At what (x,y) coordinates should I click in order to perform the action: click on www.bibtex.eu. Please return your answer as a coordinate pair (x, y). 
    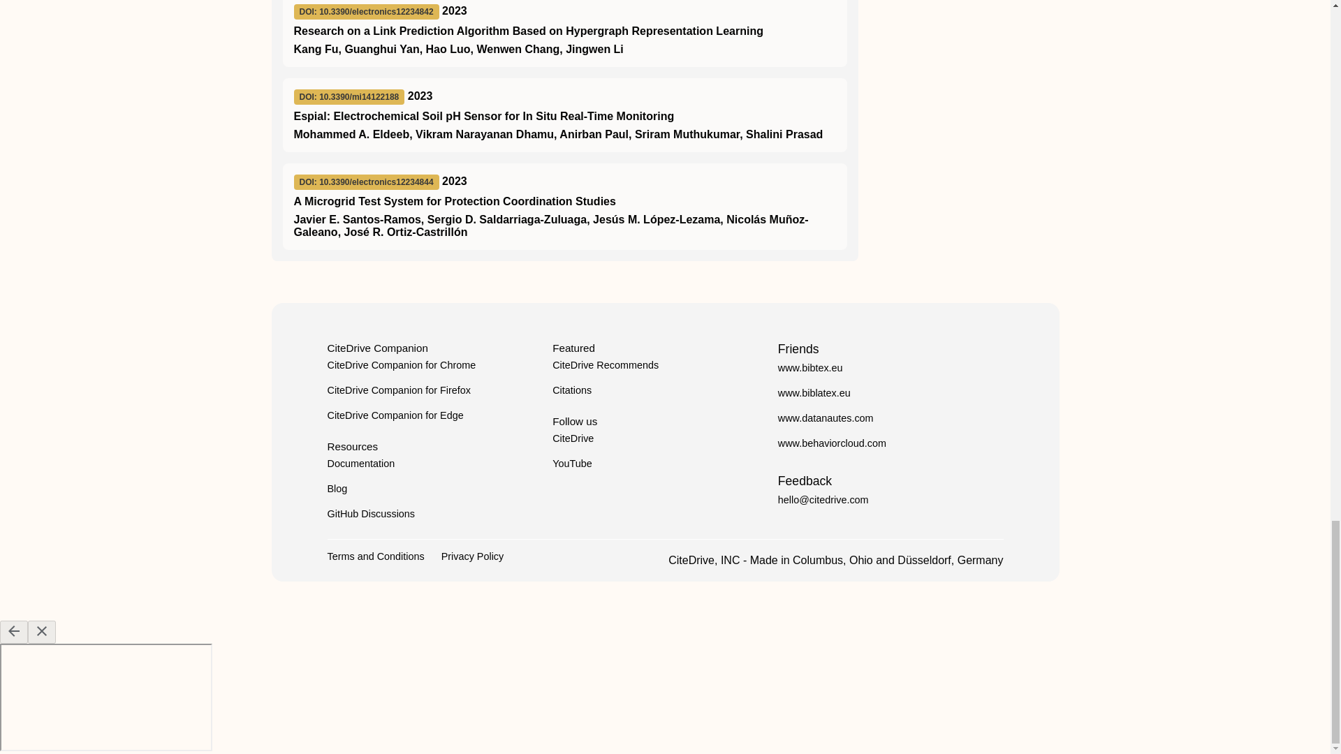
    Looking at the image, I should click on (810, 367).